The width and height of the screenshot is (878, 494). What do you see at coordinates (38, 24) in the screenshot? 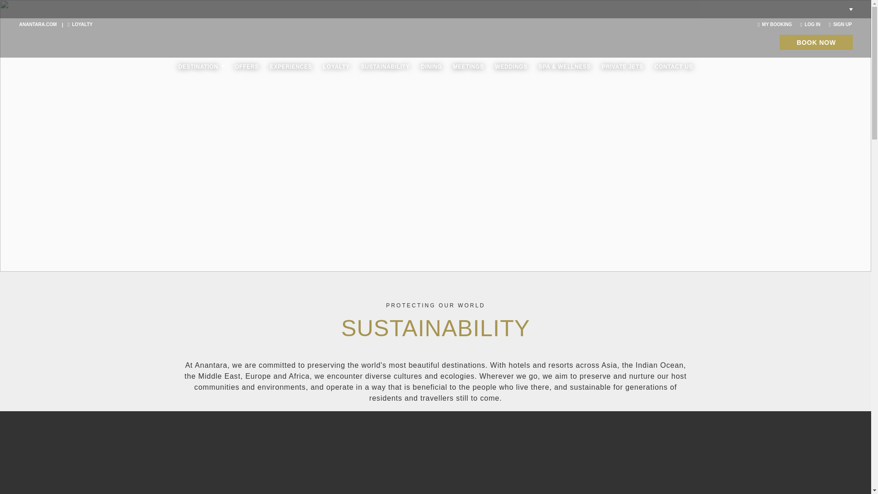
I see `ANANTARA.COM` at bounding box center [38, 24].